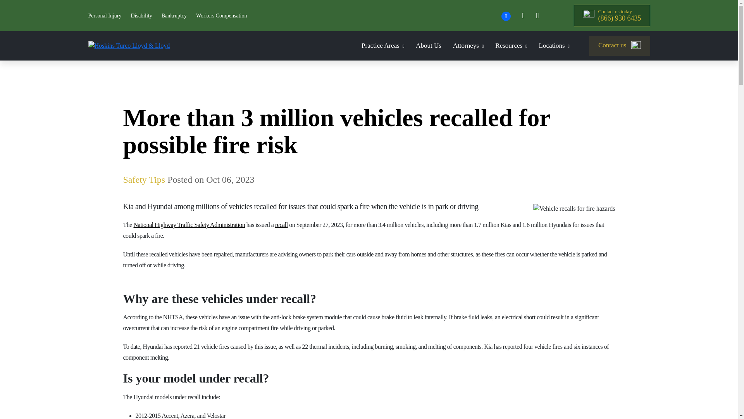 The width and height of the screenshot is (744, 419). Describe the element at coordinates (468, 45) in the screenshot. I see `Attorneys` at that location.